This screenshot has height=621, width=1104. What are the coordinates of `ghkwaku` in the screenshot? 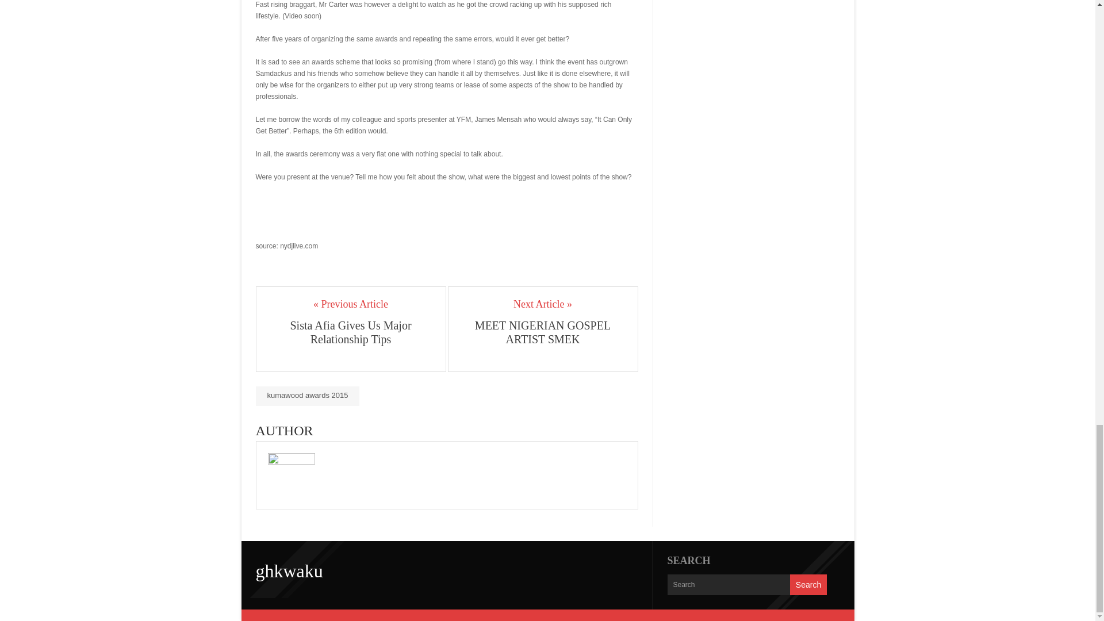 It's located at (289, 570).